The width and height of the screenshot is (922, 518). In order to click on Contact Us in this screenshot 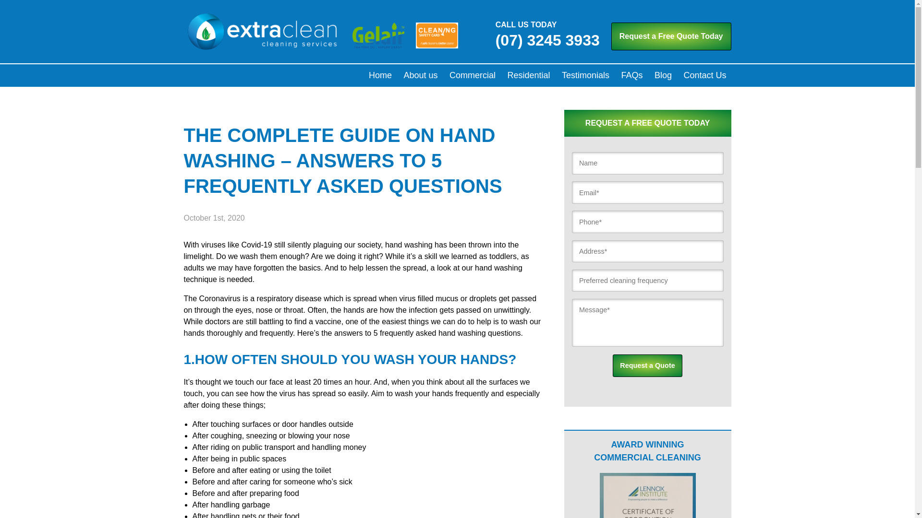, I will do `click(705, 76)`.